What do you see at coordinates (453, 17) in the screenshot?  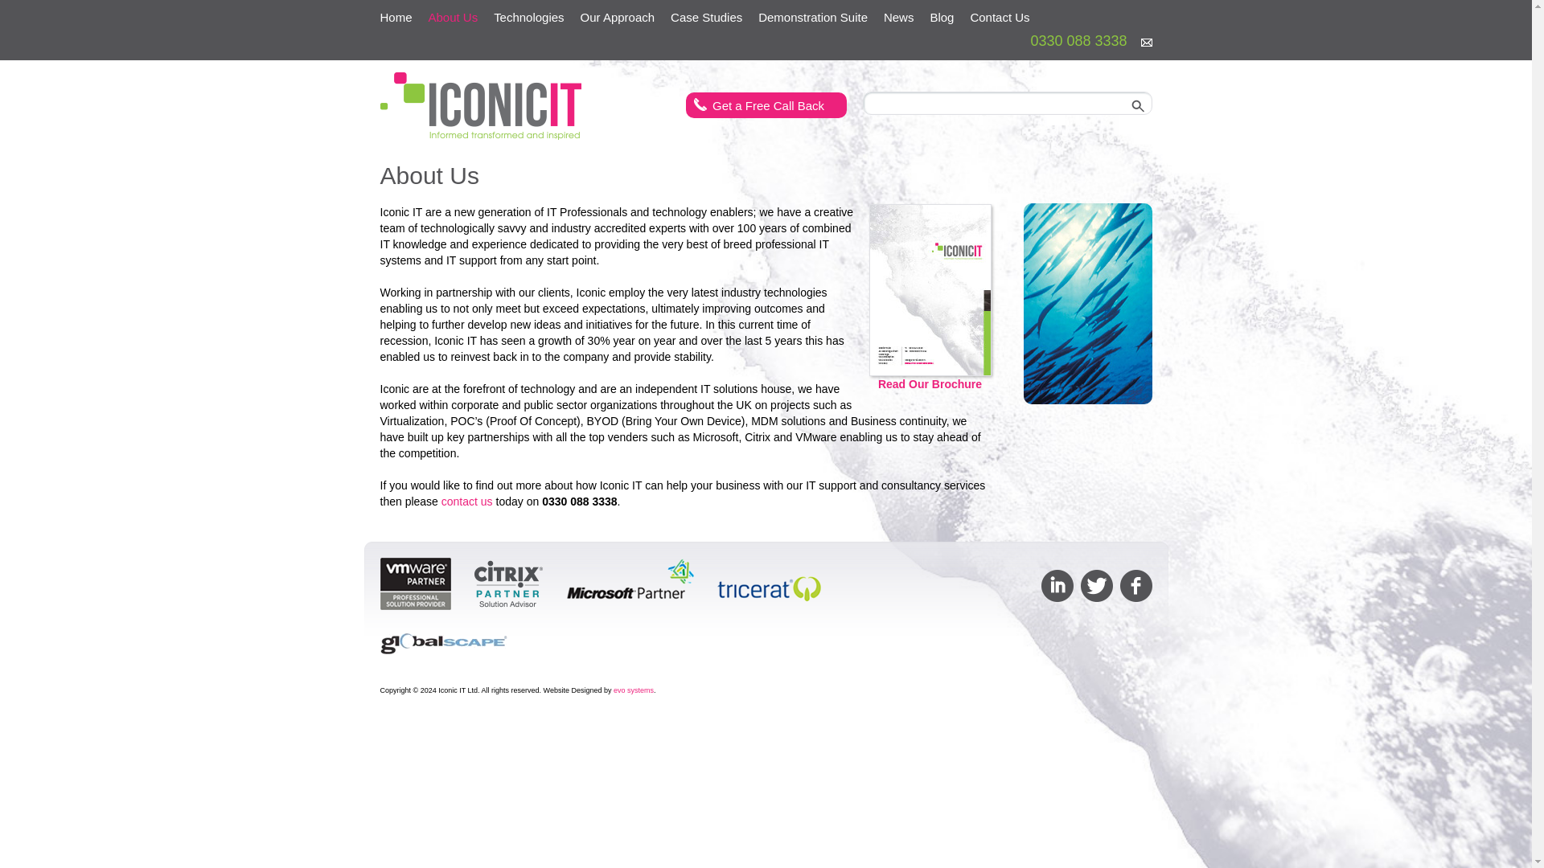 I see `About Us` at bounding box center [453, 17].